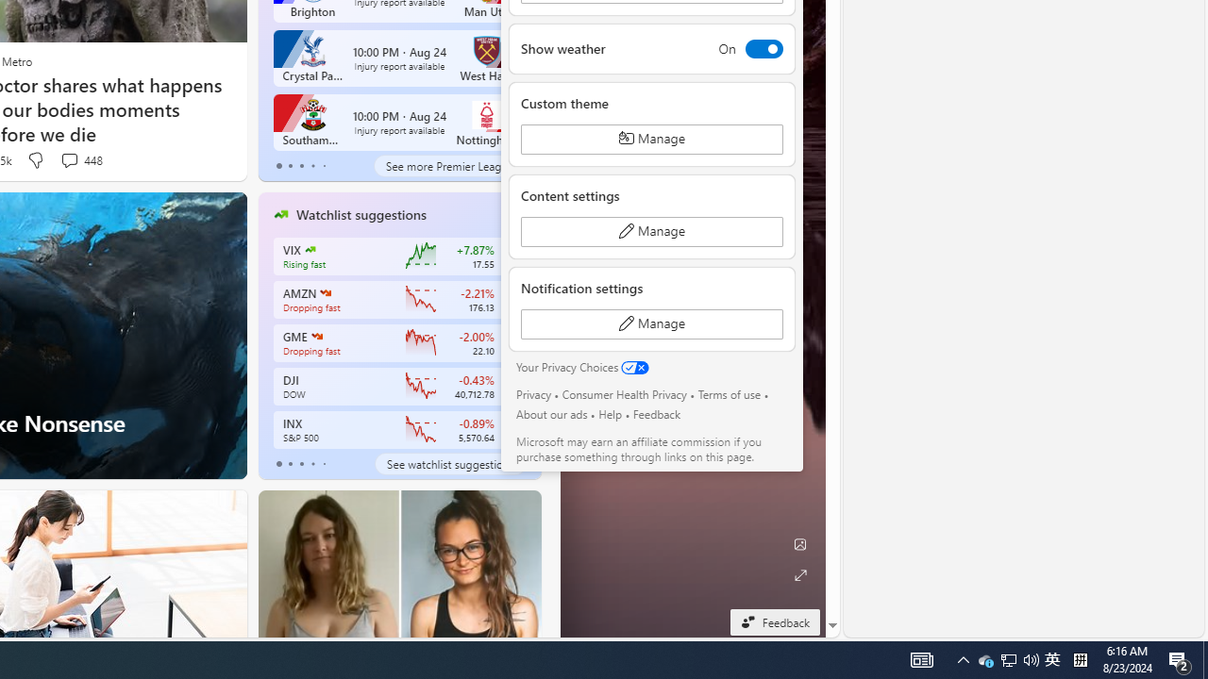 This screenshot has width=1208, height=679. What do you see at coordinates (651, 324) in the screenshot?
I see `Manage` at bounding box center [651, 324].